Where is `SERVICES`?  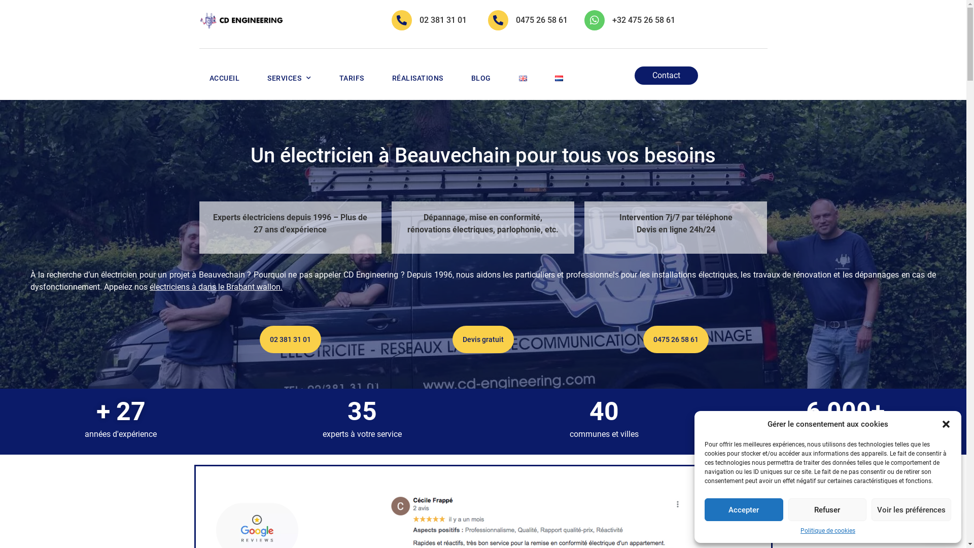 SERVICES is located at coordinates (289, 78).